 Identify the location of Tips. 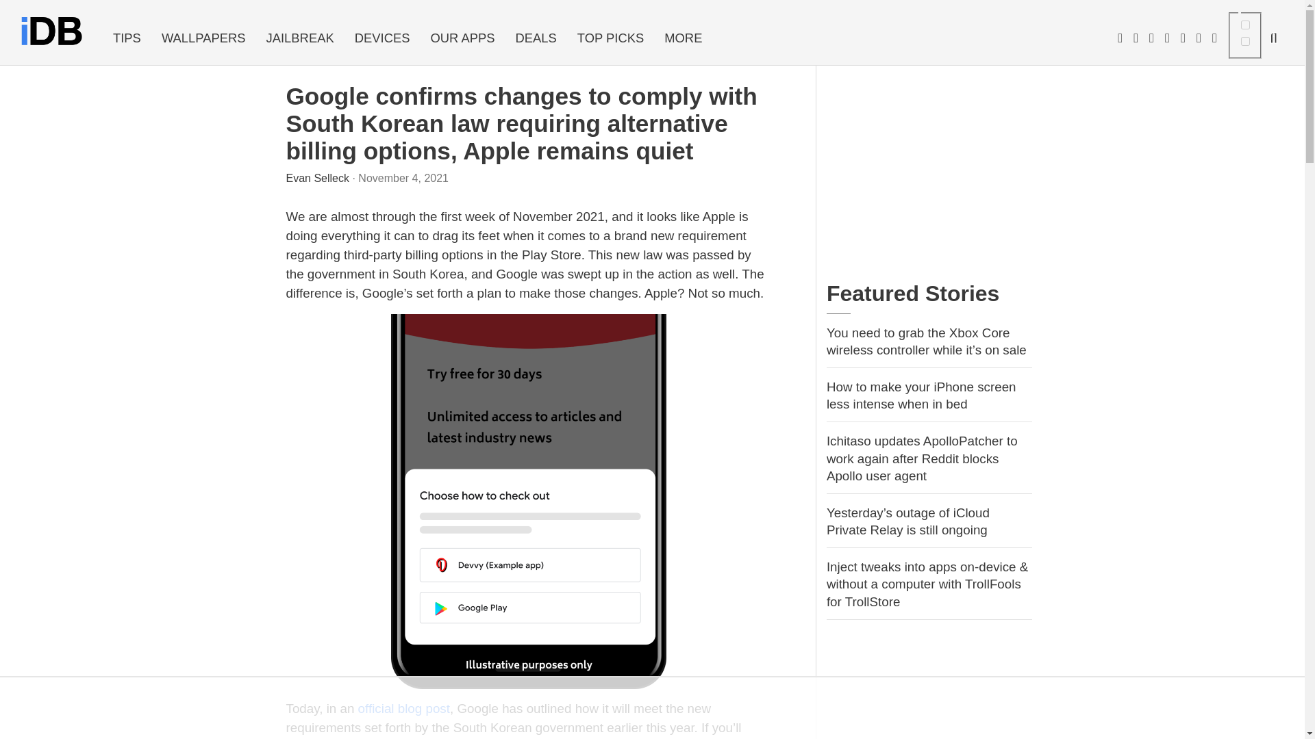
(126, 38).